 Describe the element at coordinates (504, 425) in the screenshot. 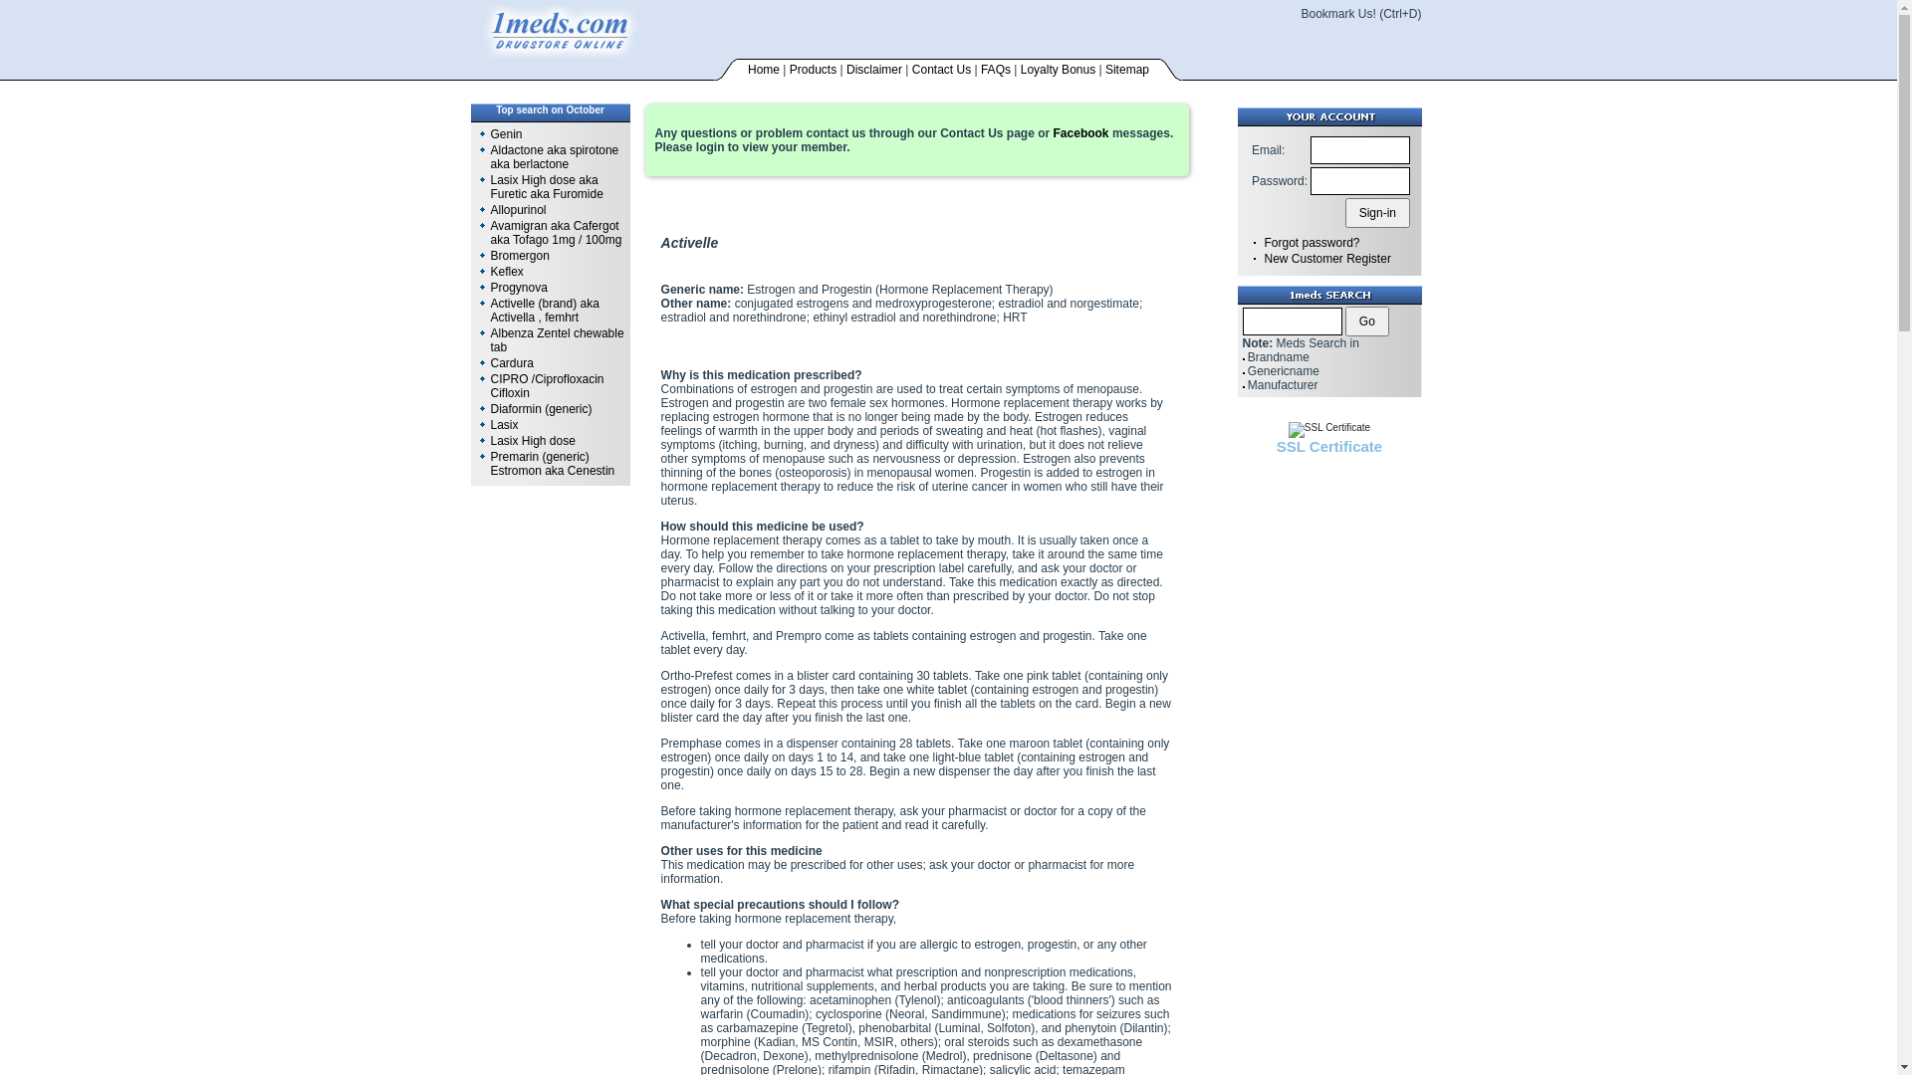

I see `Lasix` at that location.